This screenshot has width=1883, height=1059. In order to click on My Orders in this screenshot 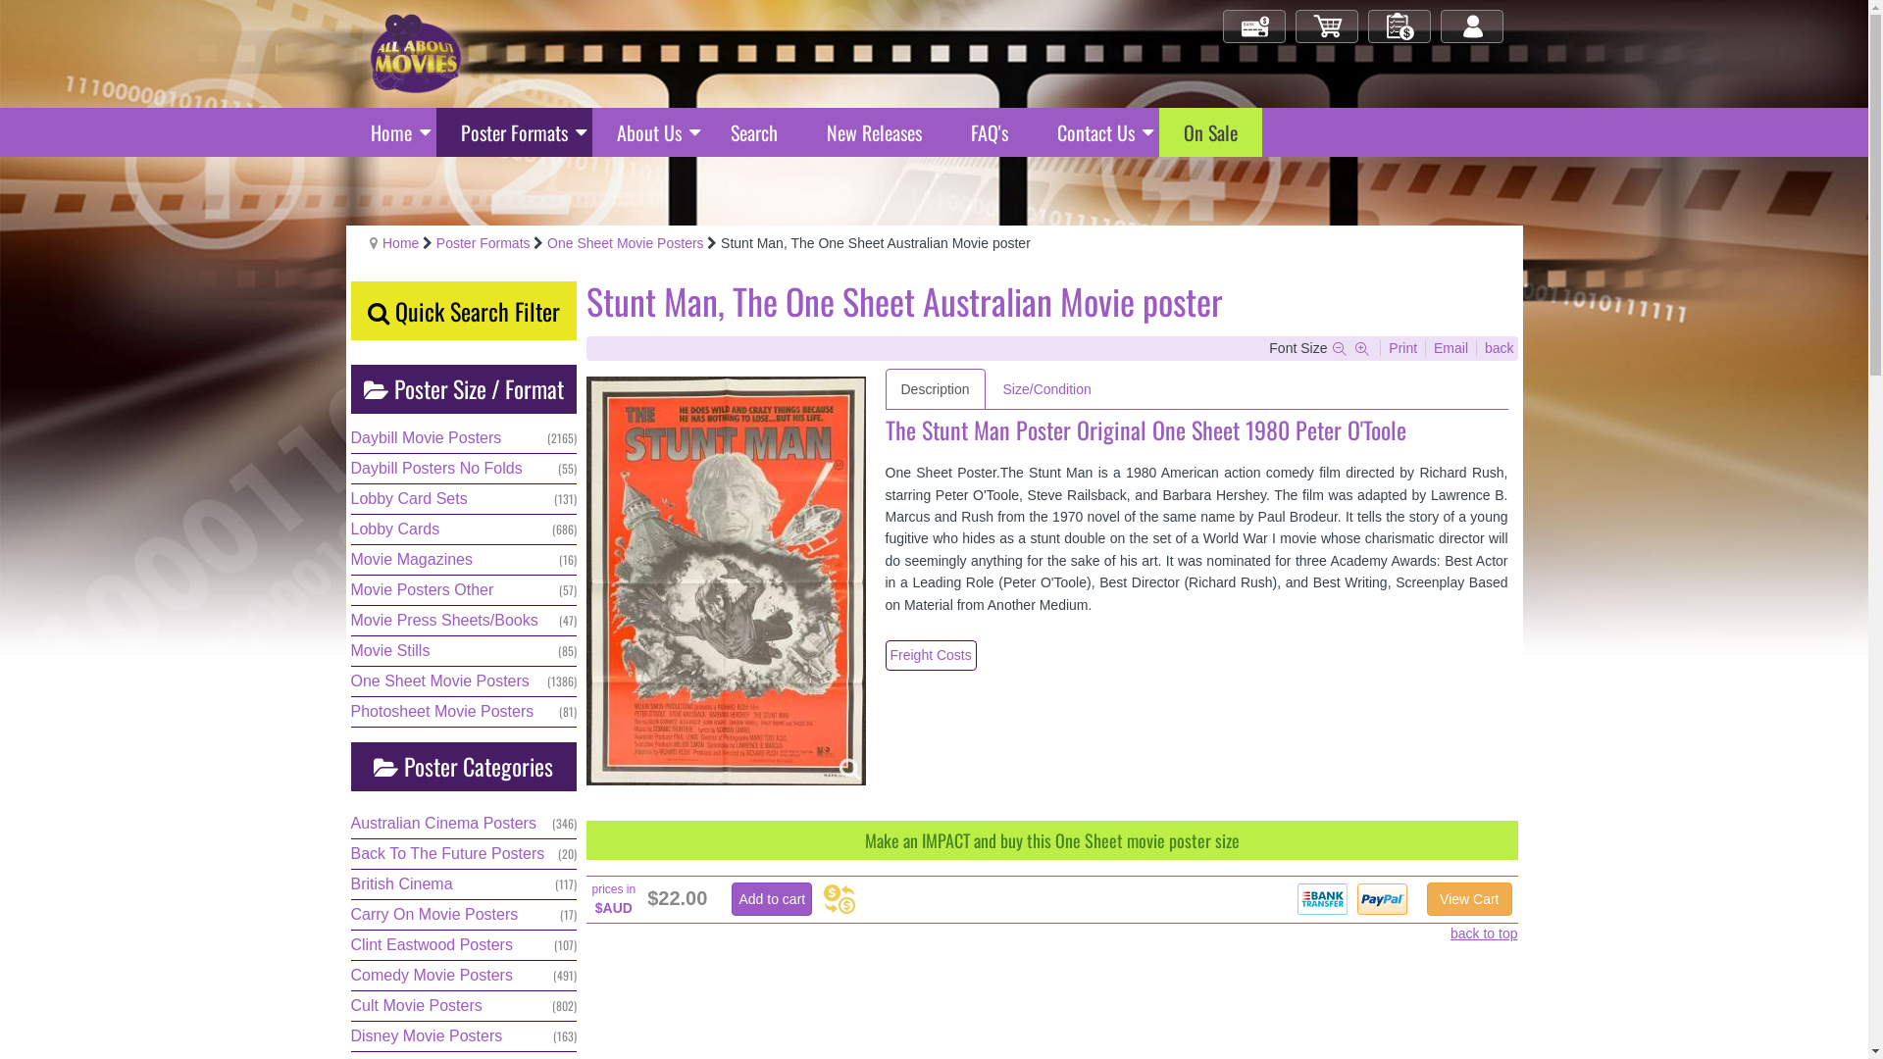, I will do `click(1400, 27)`.